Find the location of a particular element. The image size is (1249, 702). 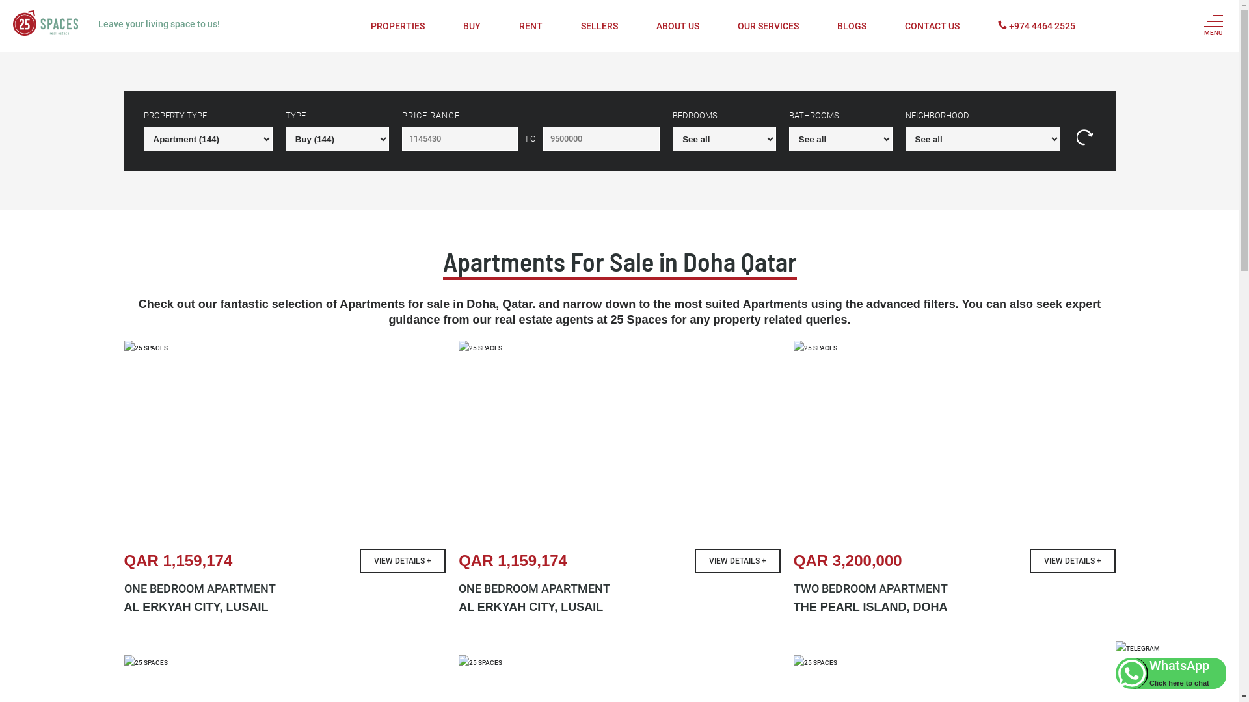

AL ERKYAH CITY, LUSAIL is located at coordinates (619, 607).